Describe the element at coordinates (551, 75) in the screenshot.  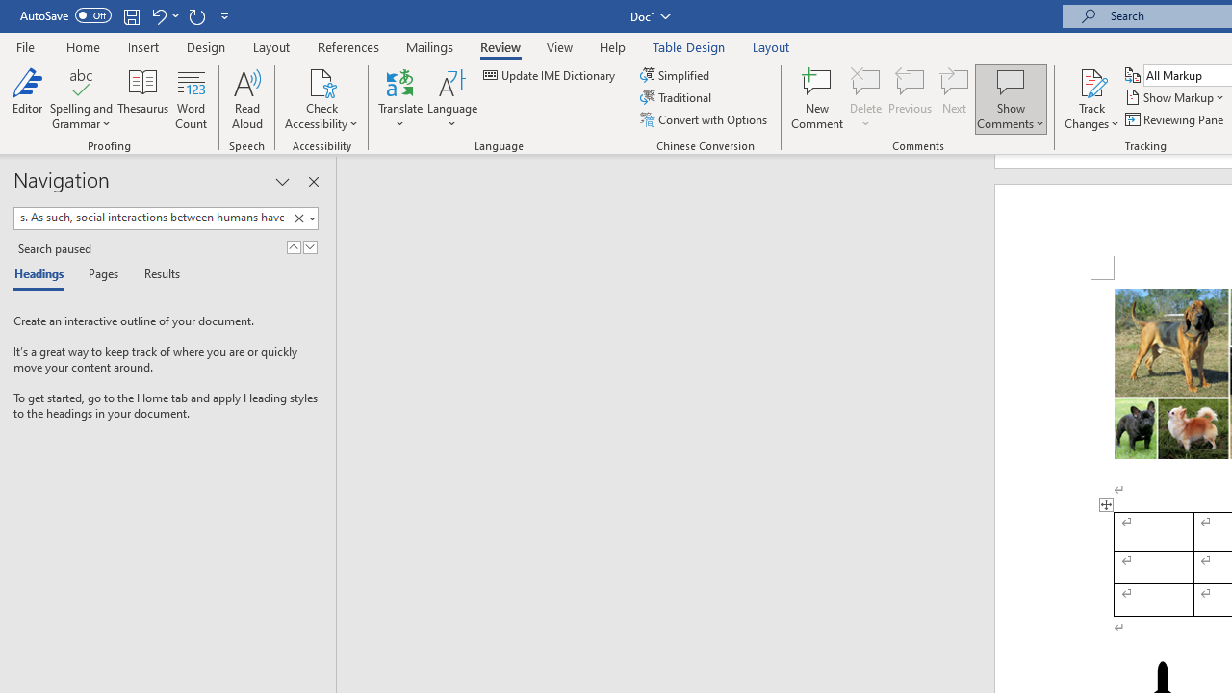
I see `Update IME Dictionary...` at that location.